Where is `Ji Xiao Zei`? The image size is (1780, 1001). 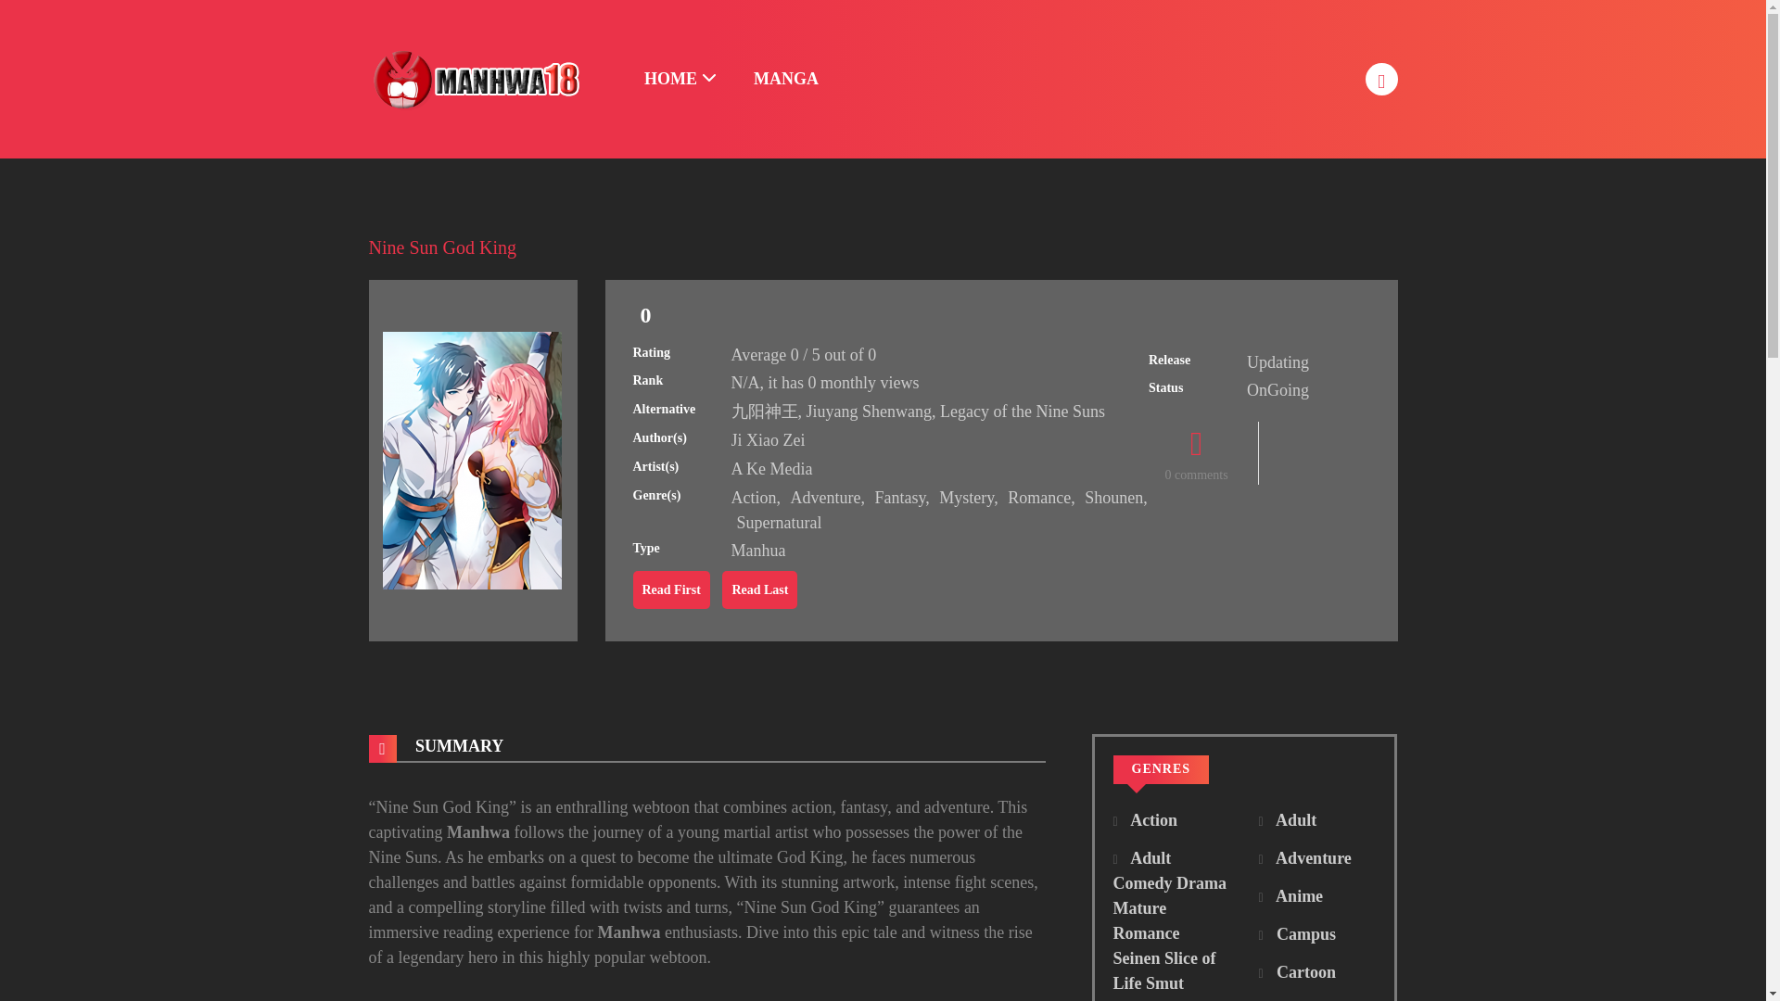 Ji Xiao Zei is located at coordinates (767, 439).